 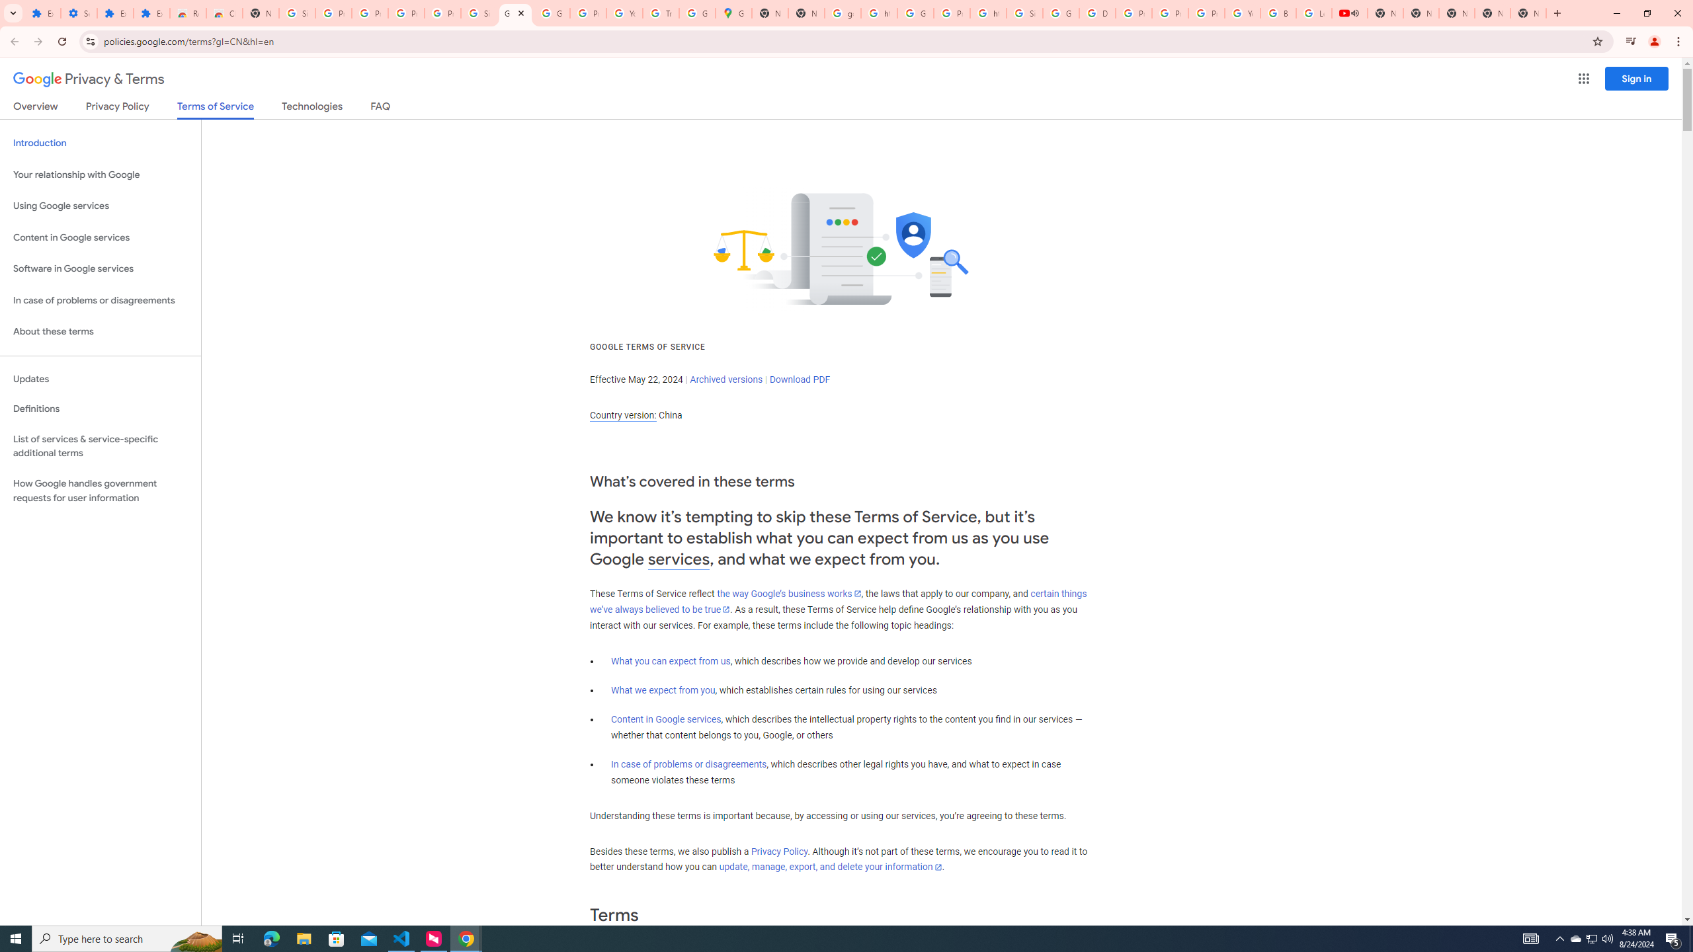 What do you see at coordinates (479, 13) in the screenshot?
I see `Sign in - Google Accounts` at bounding box center [479, 13].